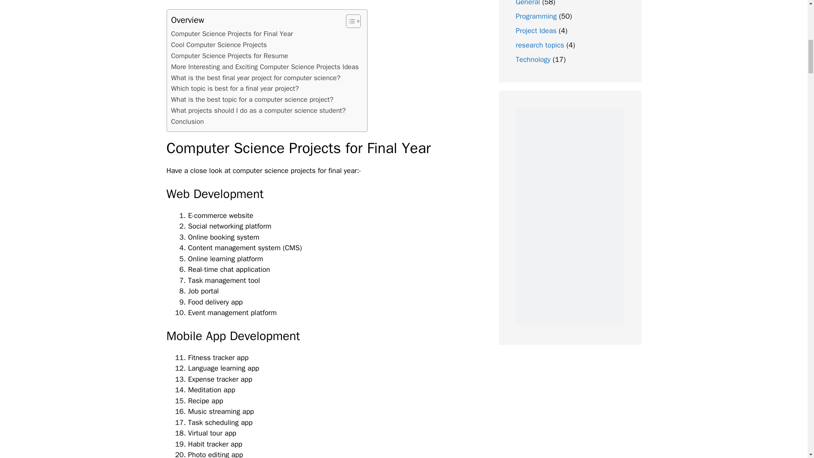 The width and height of the screenshot is (814, 458). Describe the element at coordinates (259, 111) in the screenshot. I see `What projects should I do as a computer science student?` at that location.